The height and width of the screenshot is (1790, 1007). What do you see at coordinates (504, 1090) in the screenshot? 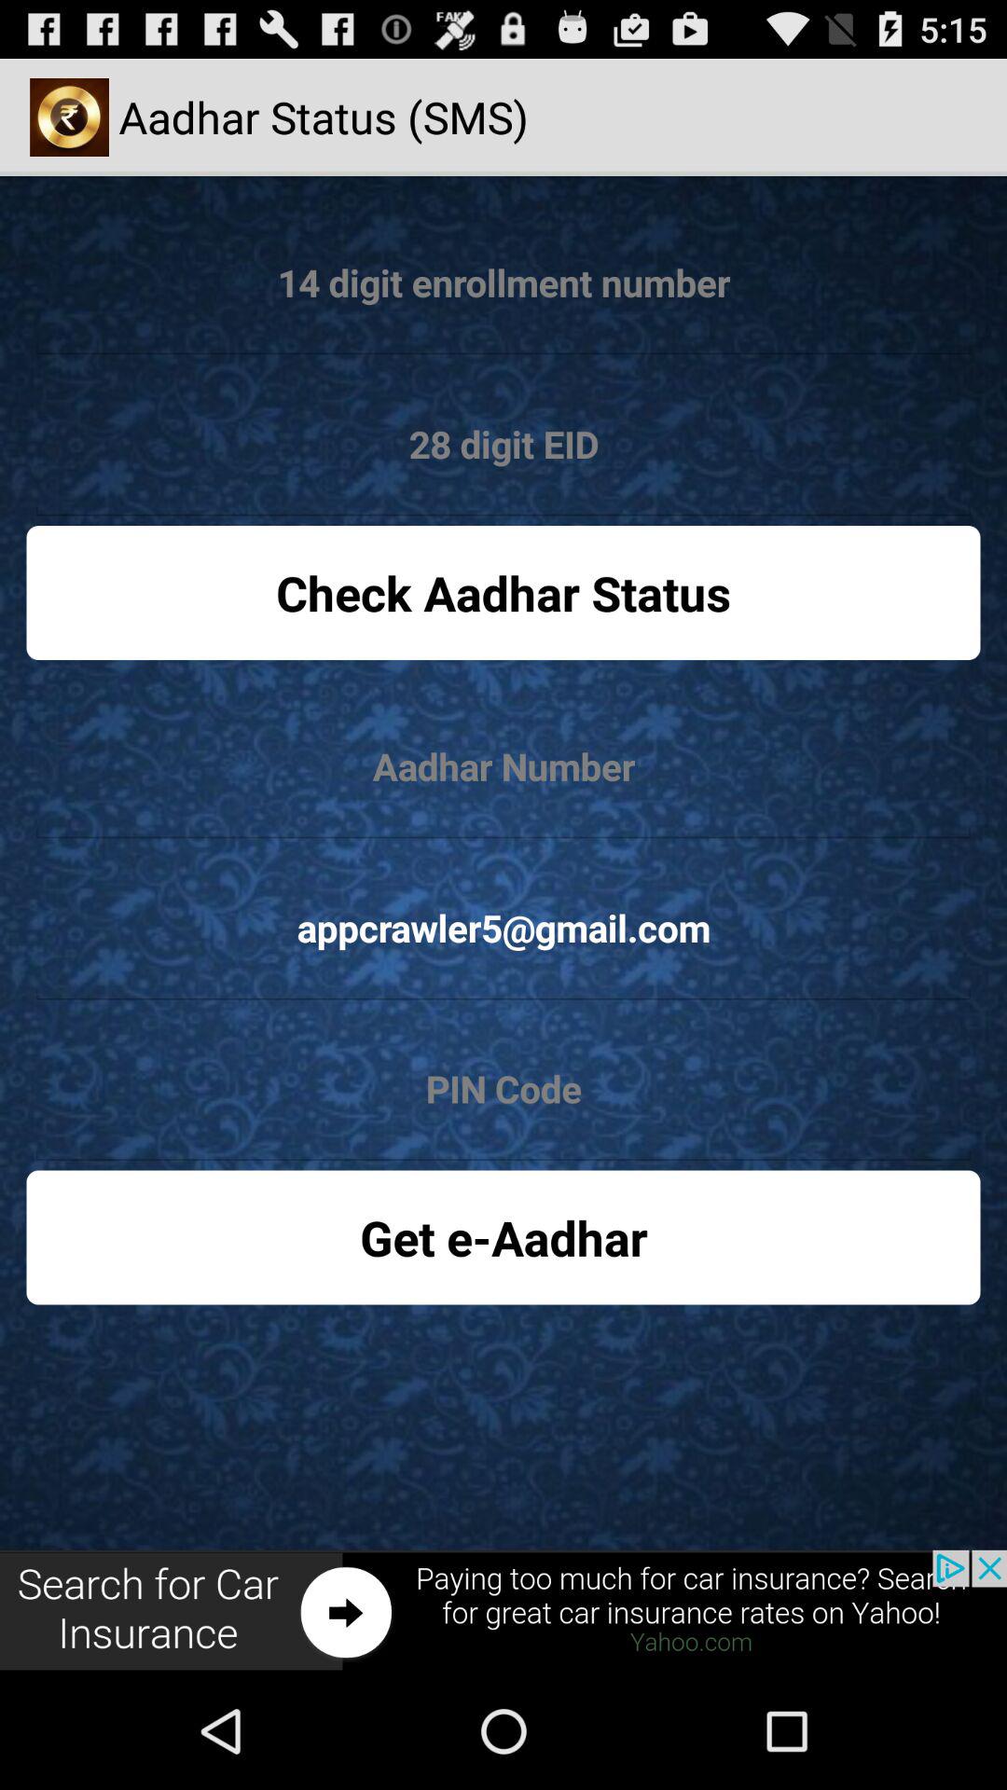
I see `enter pin` at bounding box center [504, 1090].